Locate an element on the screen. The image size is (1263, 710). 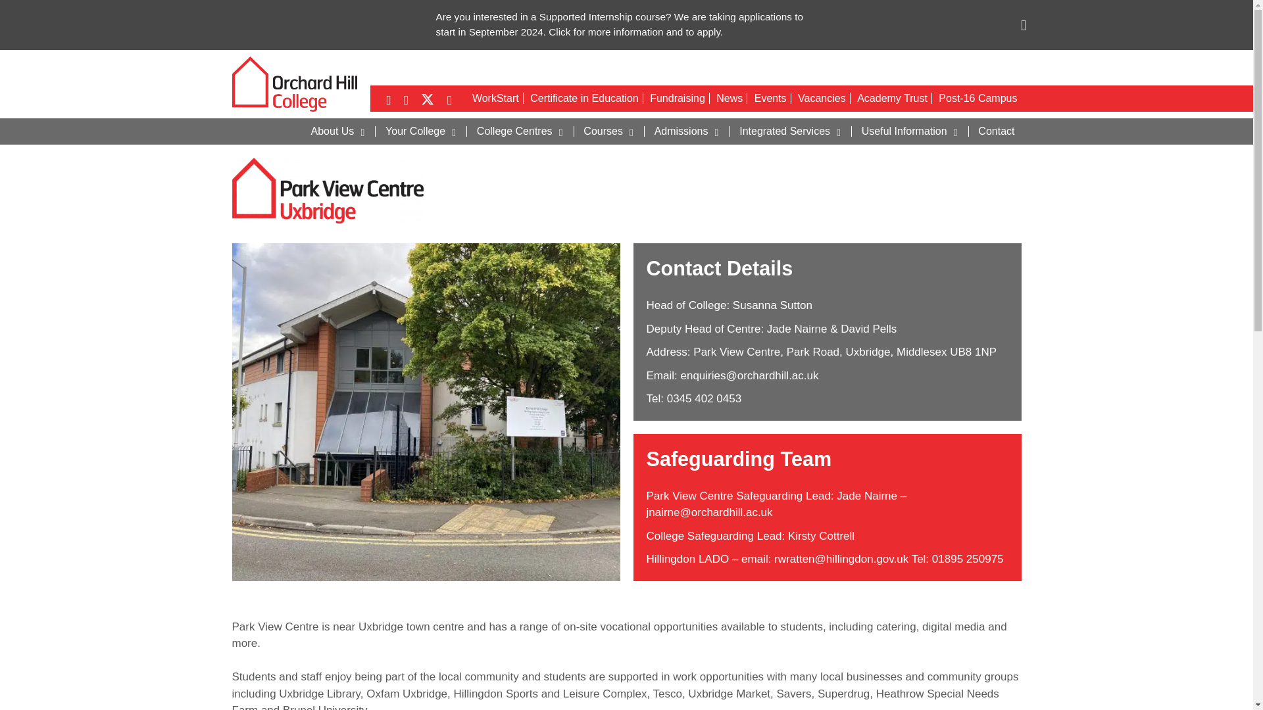
Certificate in Education is located at coordinates (584, 98).